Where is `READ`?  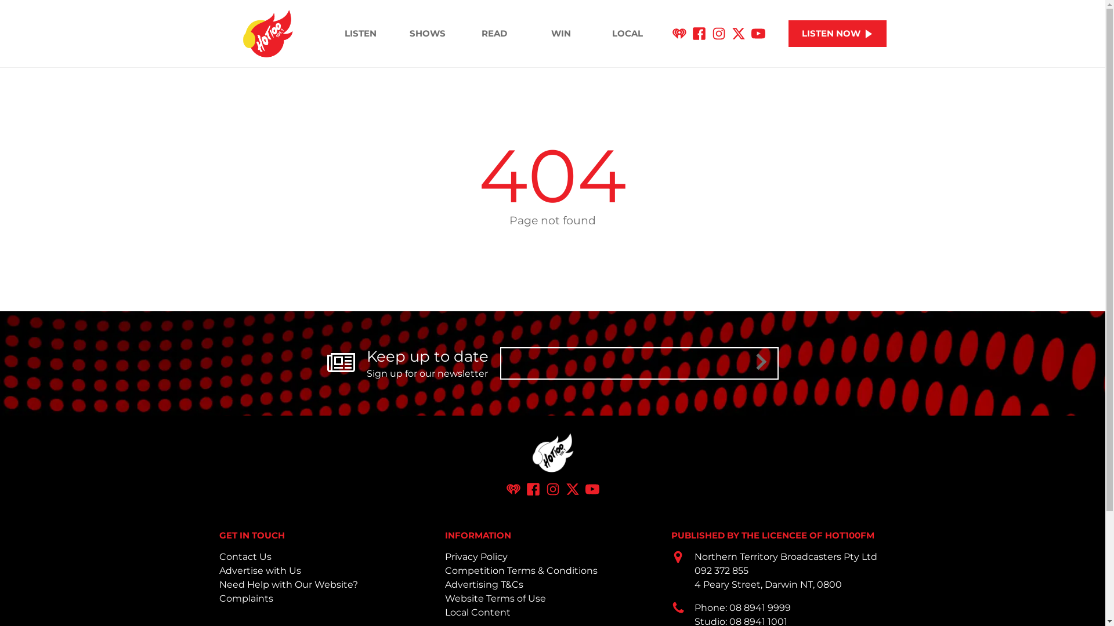 READ is located at coordinates (494, 34).